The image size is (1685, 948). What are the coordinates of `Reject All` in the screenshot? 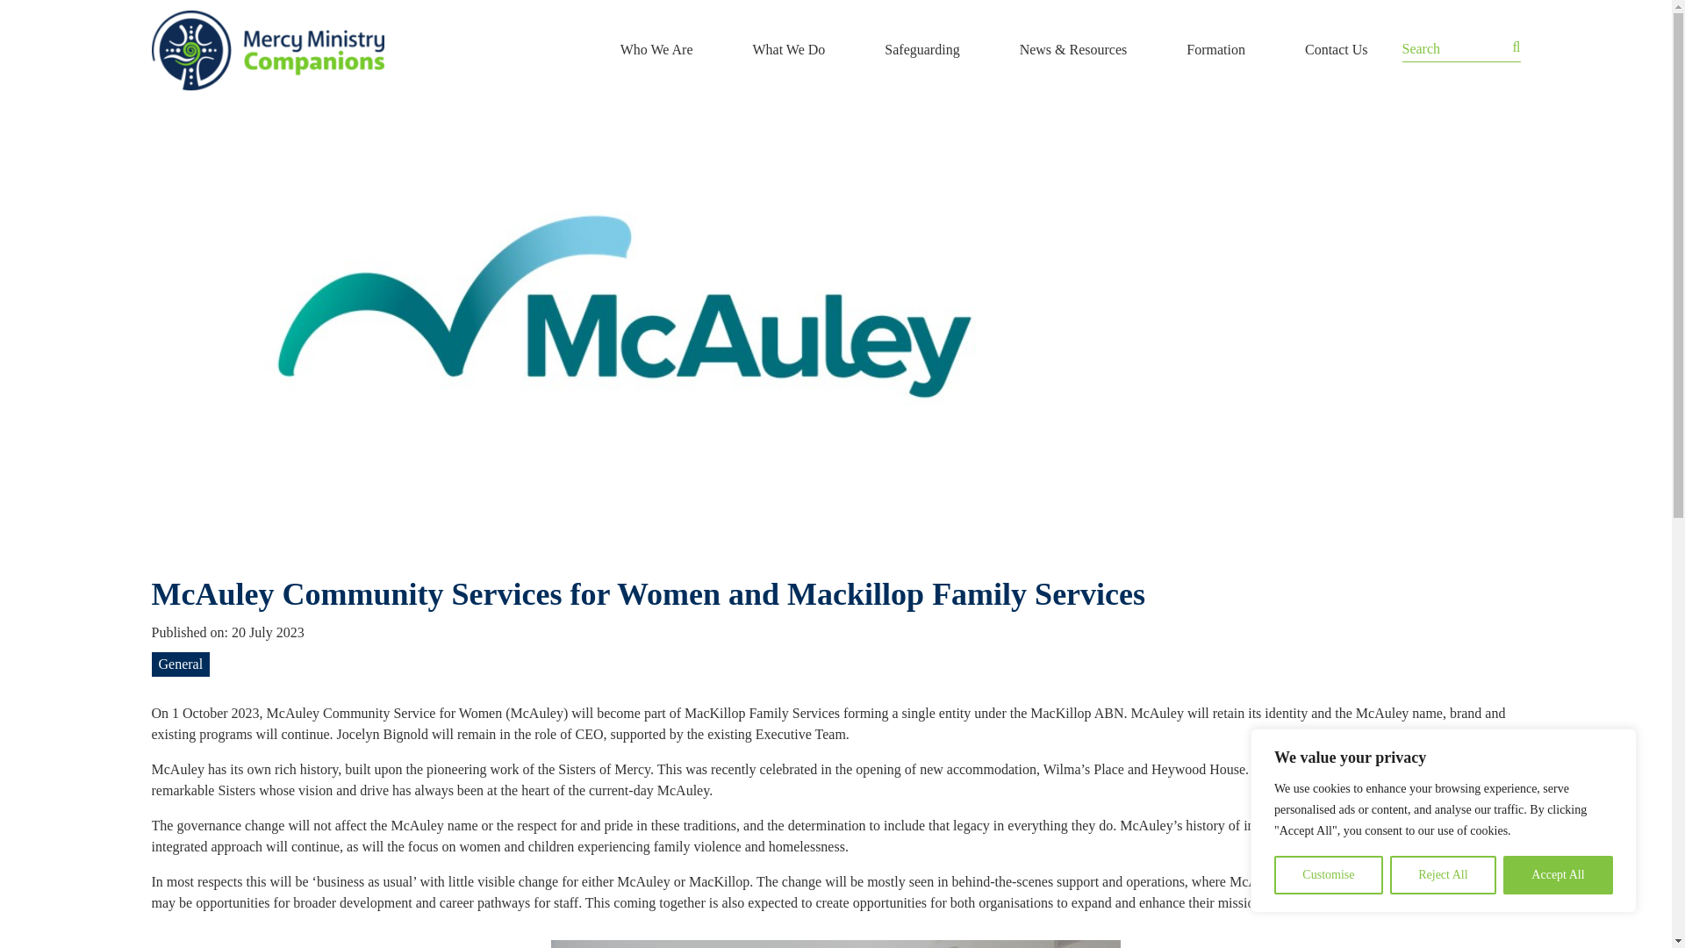 It's located at (1443, 875).